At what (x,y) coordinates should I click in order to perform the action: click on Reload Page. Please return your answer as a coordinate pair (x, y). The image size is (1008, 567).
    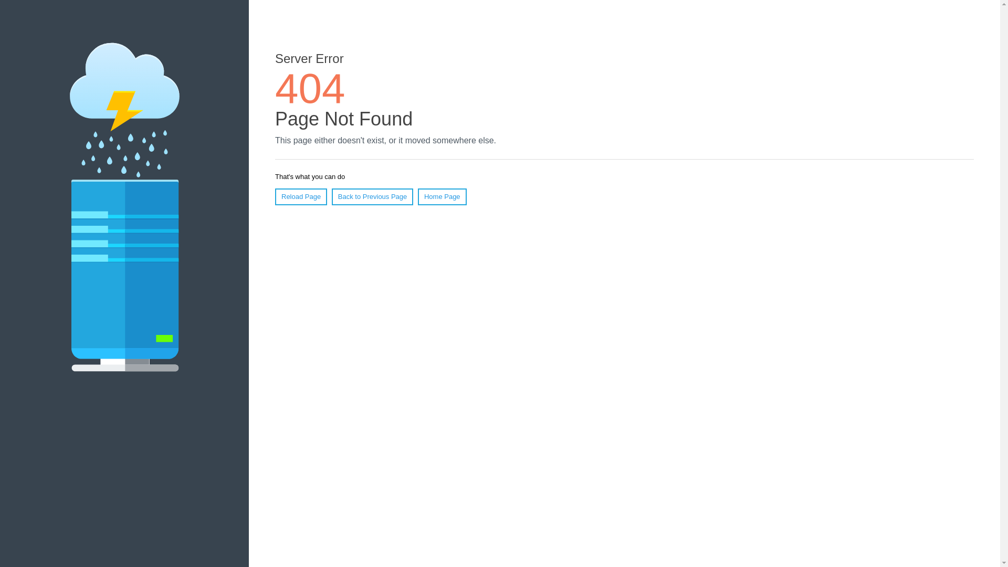
    Looking at the image, I should click on (301, 197).